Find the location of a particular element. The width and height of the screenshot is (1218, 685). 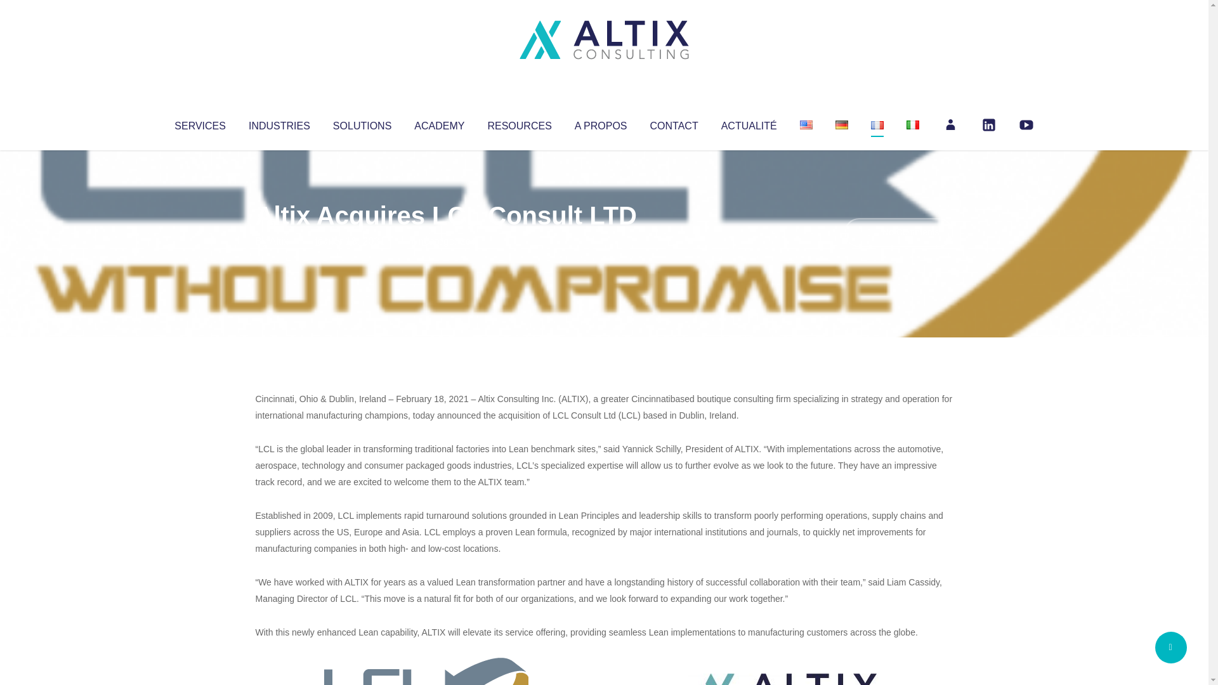

Altix is located at coordinates (279, 241).